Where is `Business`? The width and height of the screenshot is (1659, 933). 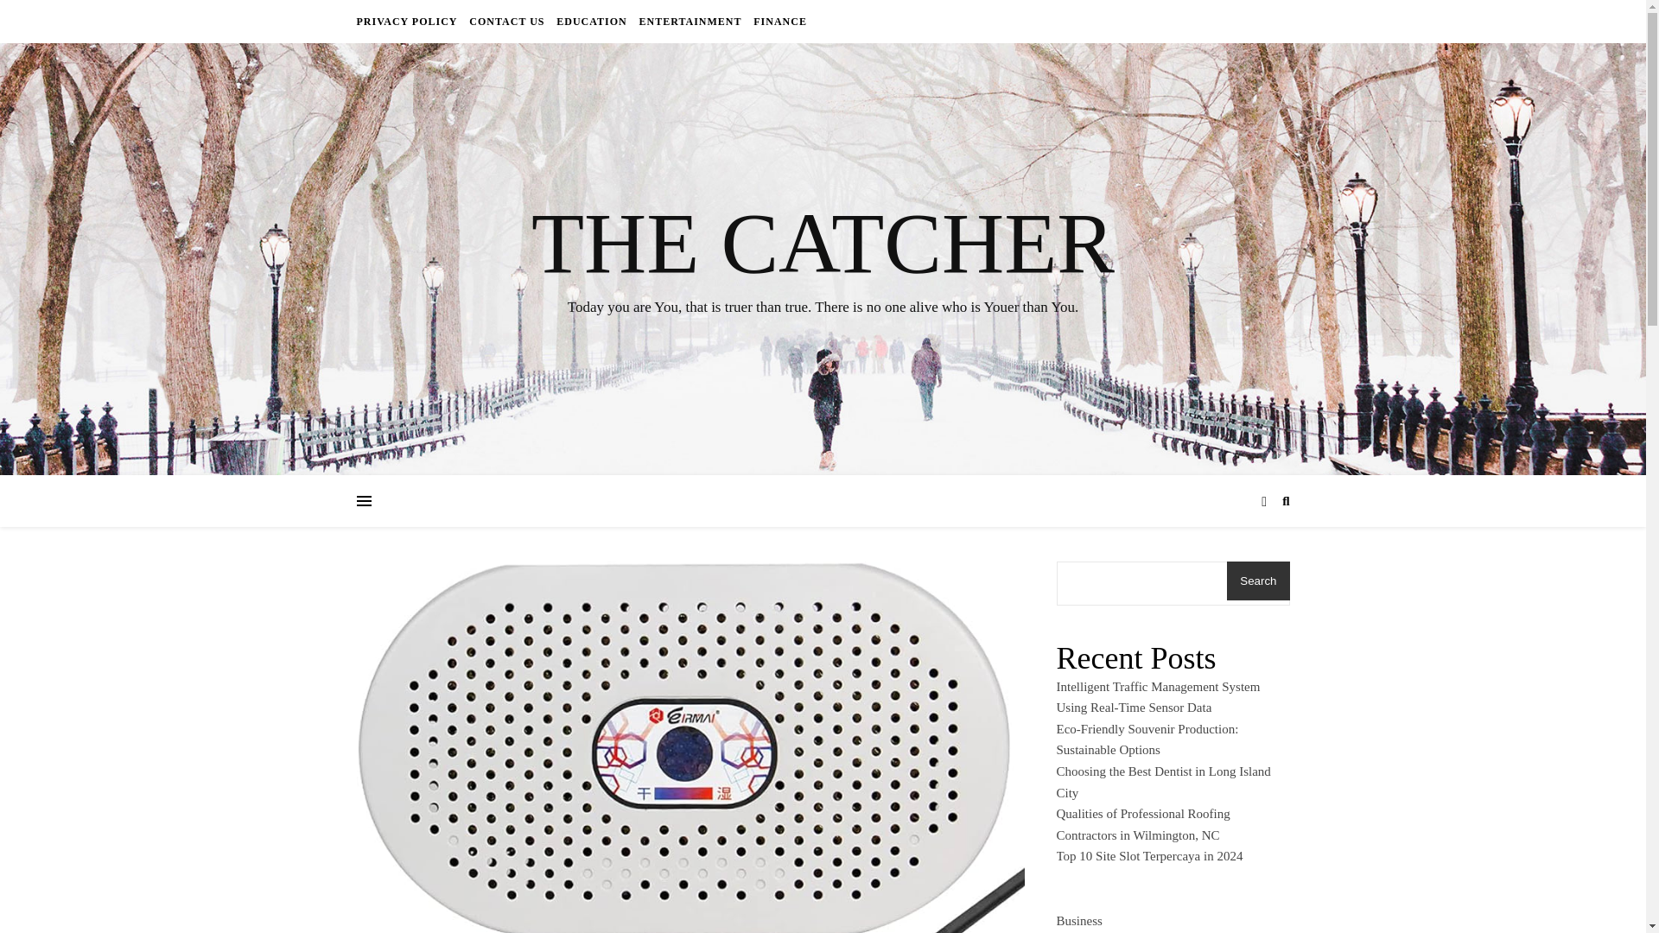
Business is located at coordinates (1078, 917).